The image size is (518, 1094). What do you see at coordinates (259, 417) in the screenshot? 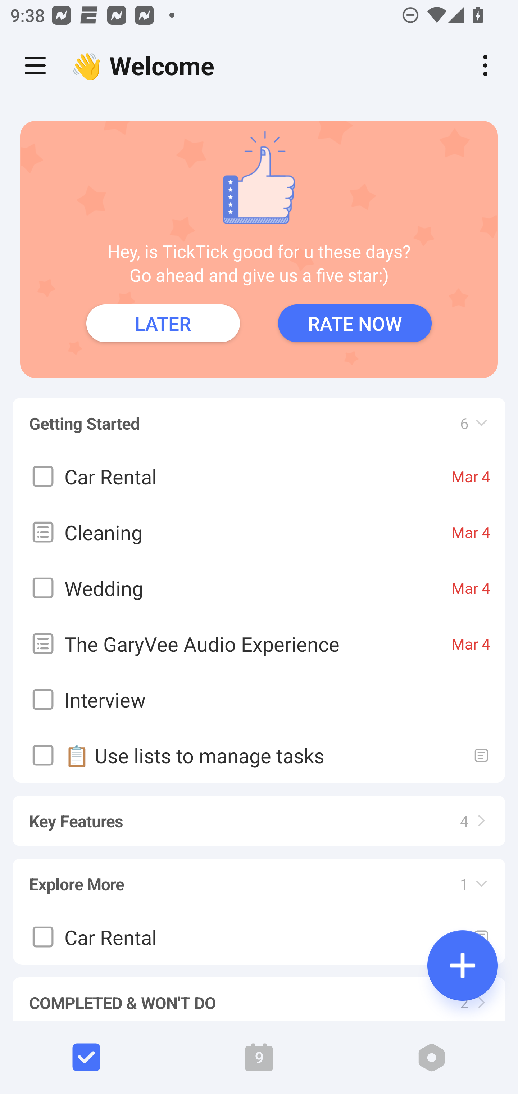
I see `Getting Started 6` at bounding box center [259, 417].